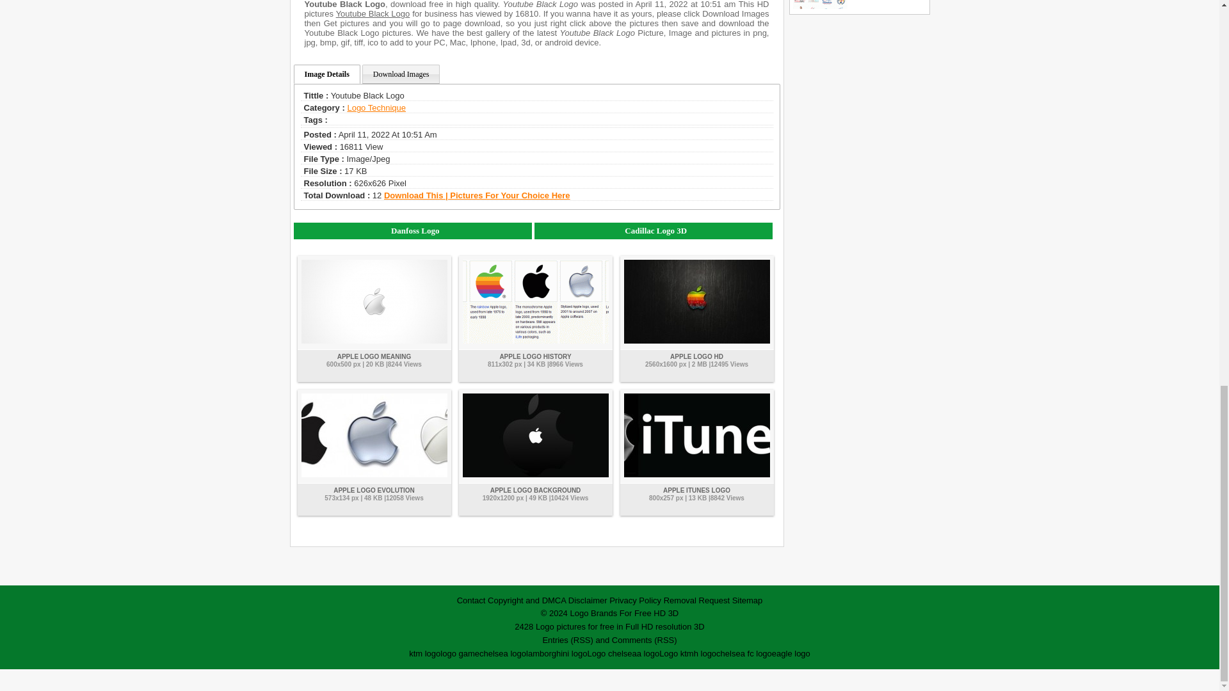 This screenshot has width=1229, height=691. I want to click on APPLE LOGO HD, so click(696, 356).